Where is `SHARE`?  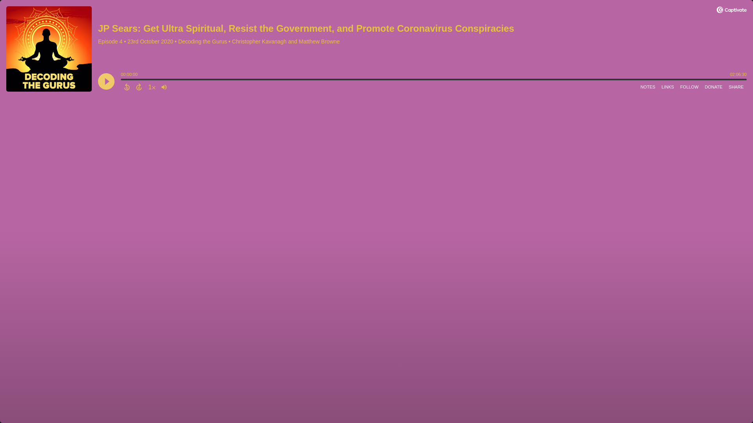 SHARE is located at coordinates (736, 87).